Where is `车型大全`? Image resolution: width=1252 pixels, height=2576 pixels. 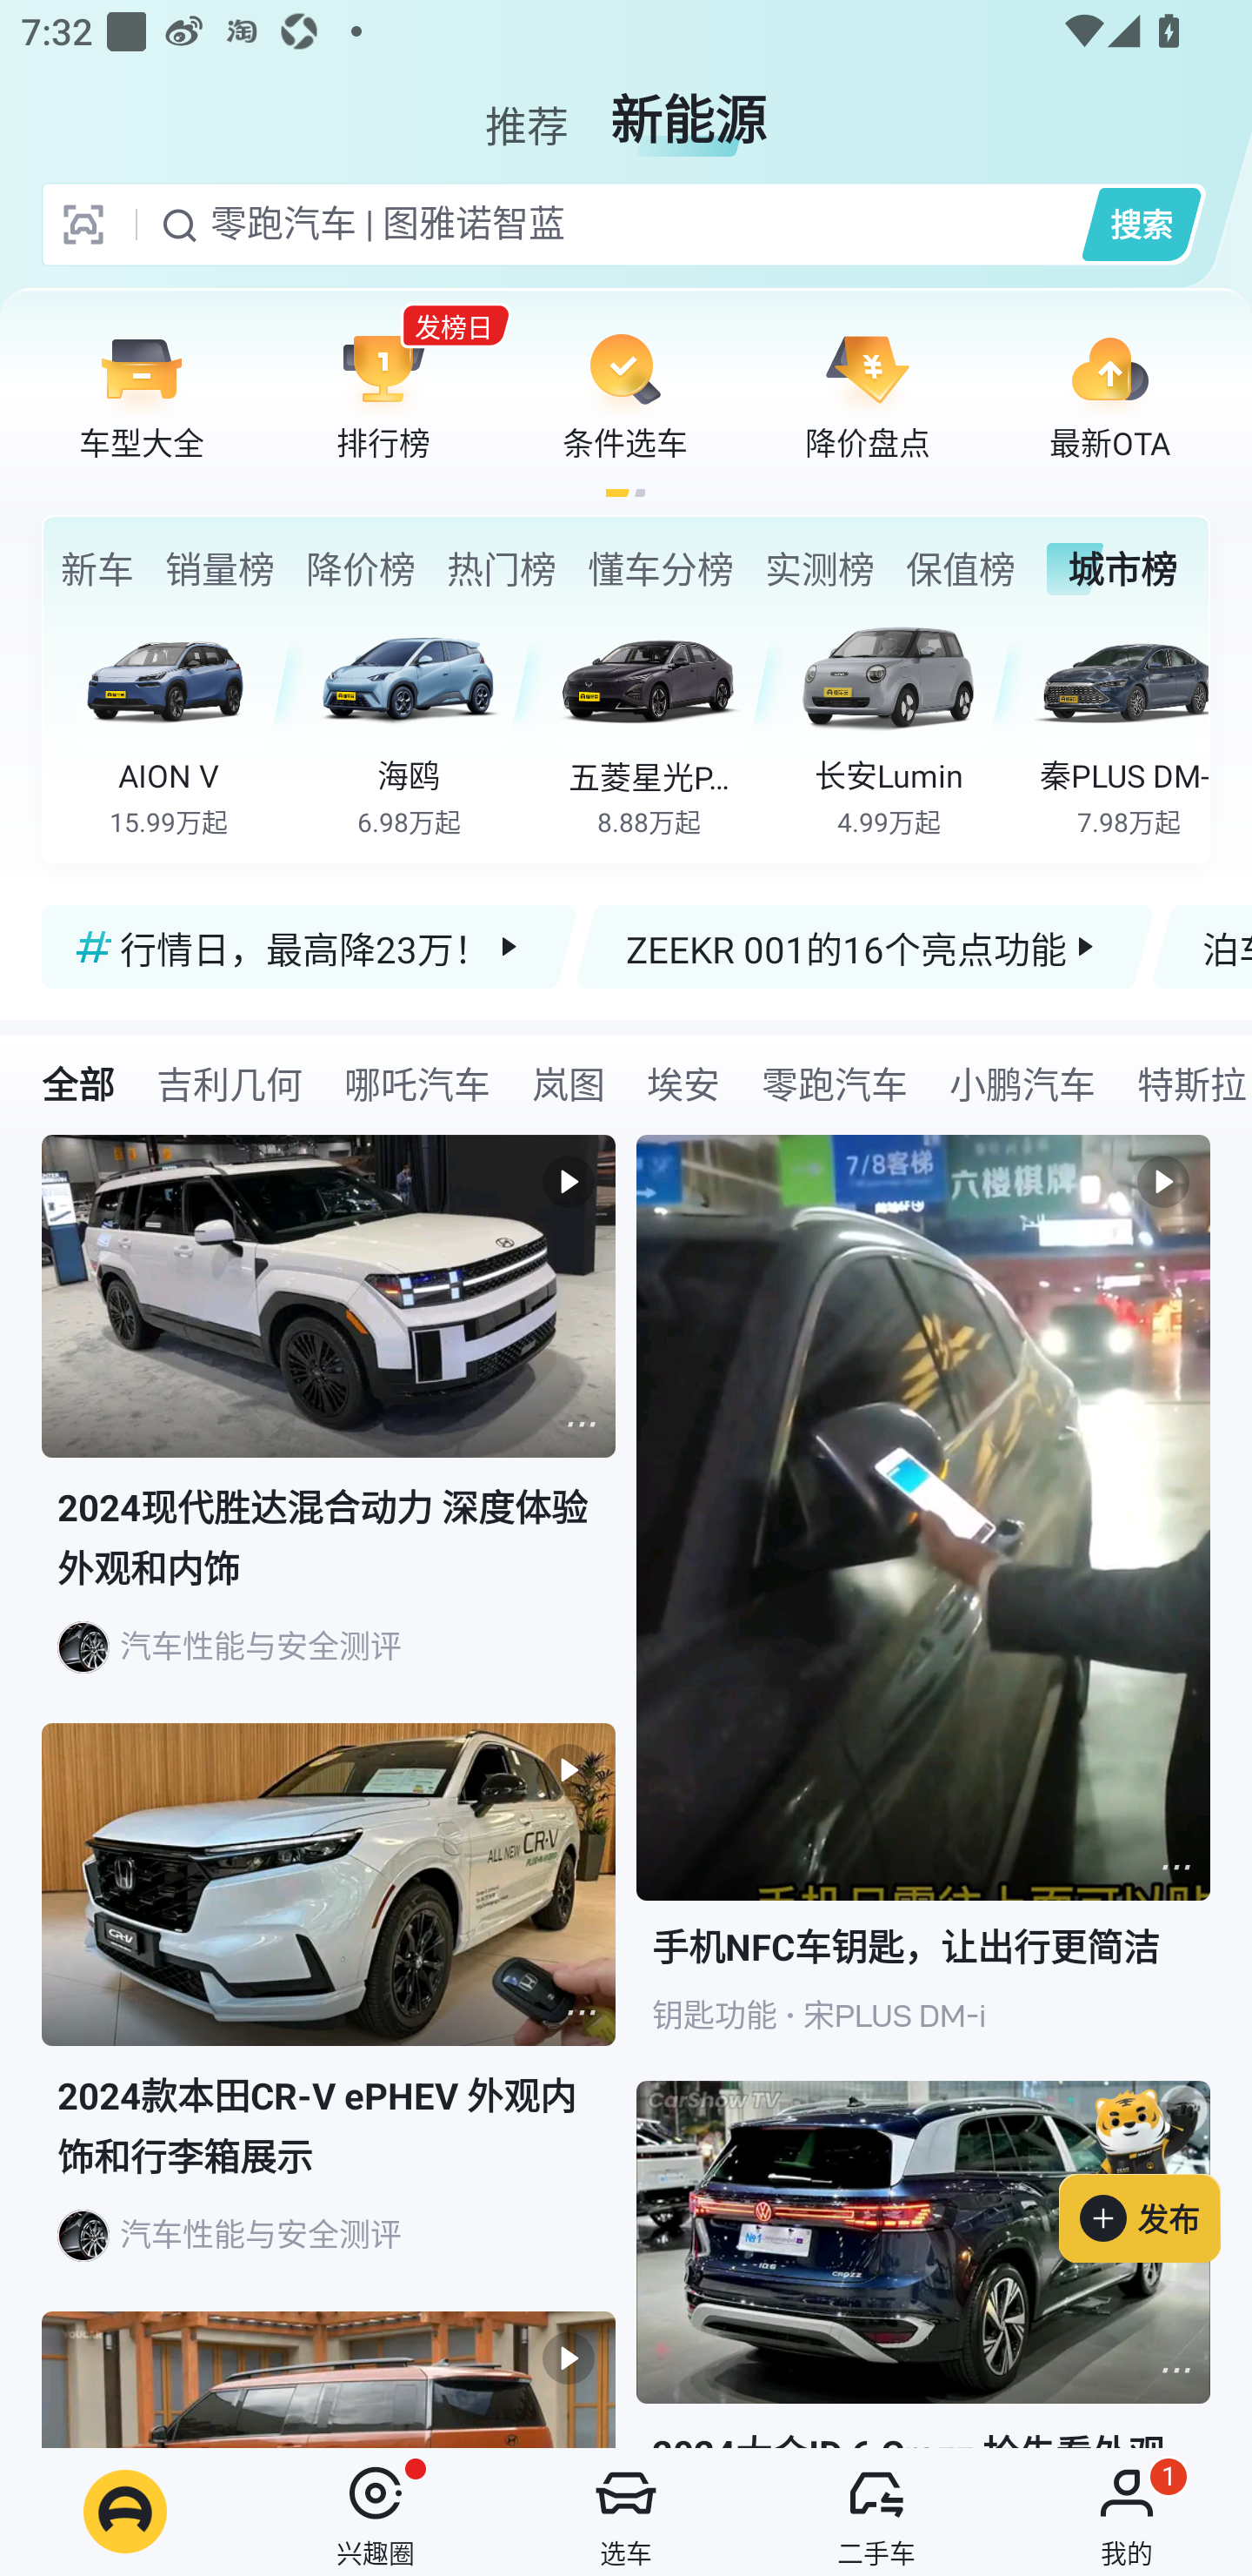
车型大全 is located at coordinates (142, 395).